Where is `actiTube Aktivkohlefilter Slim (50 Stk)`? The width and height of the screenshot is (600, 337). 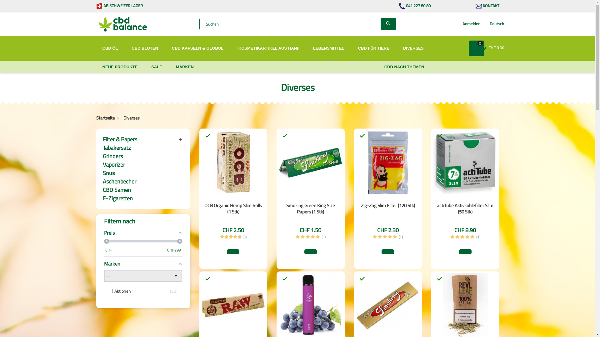
actiTube Aktivkohlefilter Slim (50 Stk) is located at coordinates (465, 208).